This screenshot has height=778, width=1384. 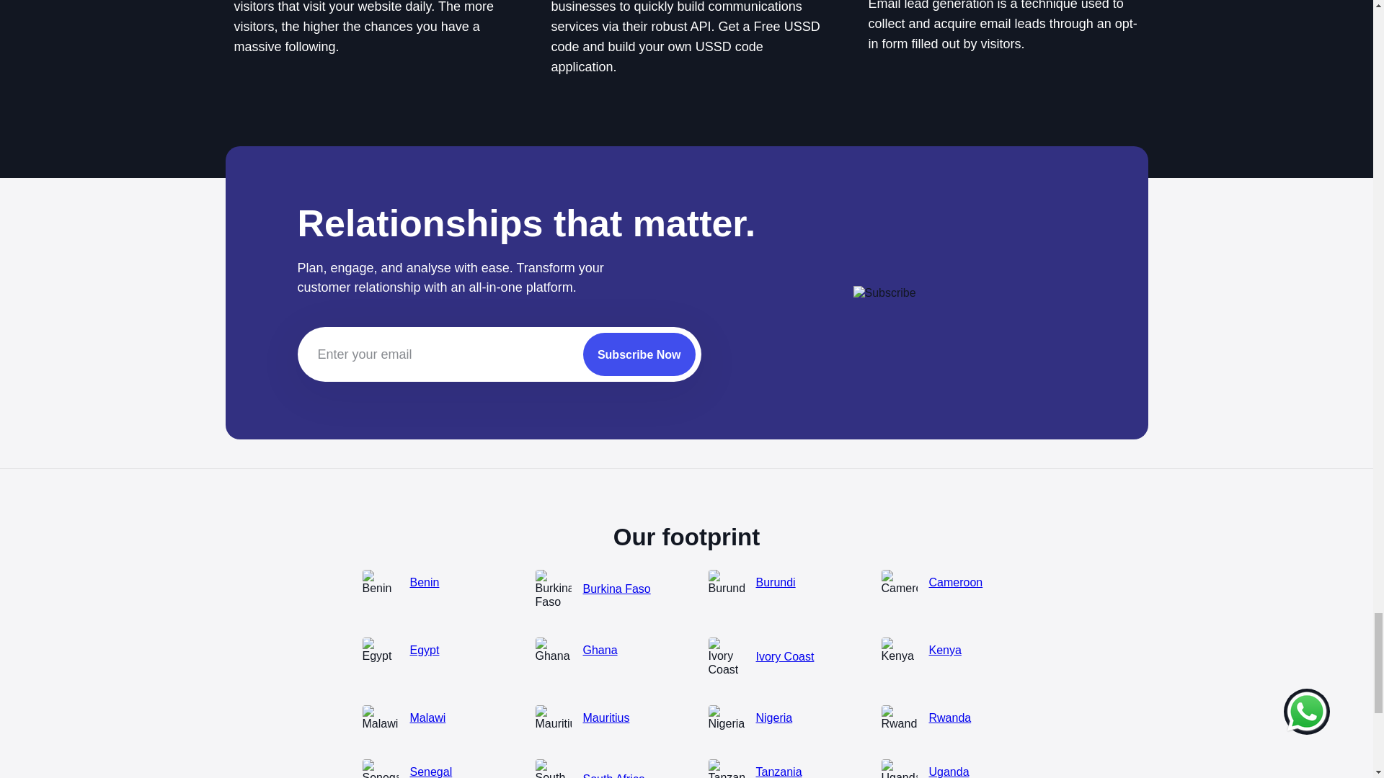 I want to click on Burundi, so click(x=775, y=581).